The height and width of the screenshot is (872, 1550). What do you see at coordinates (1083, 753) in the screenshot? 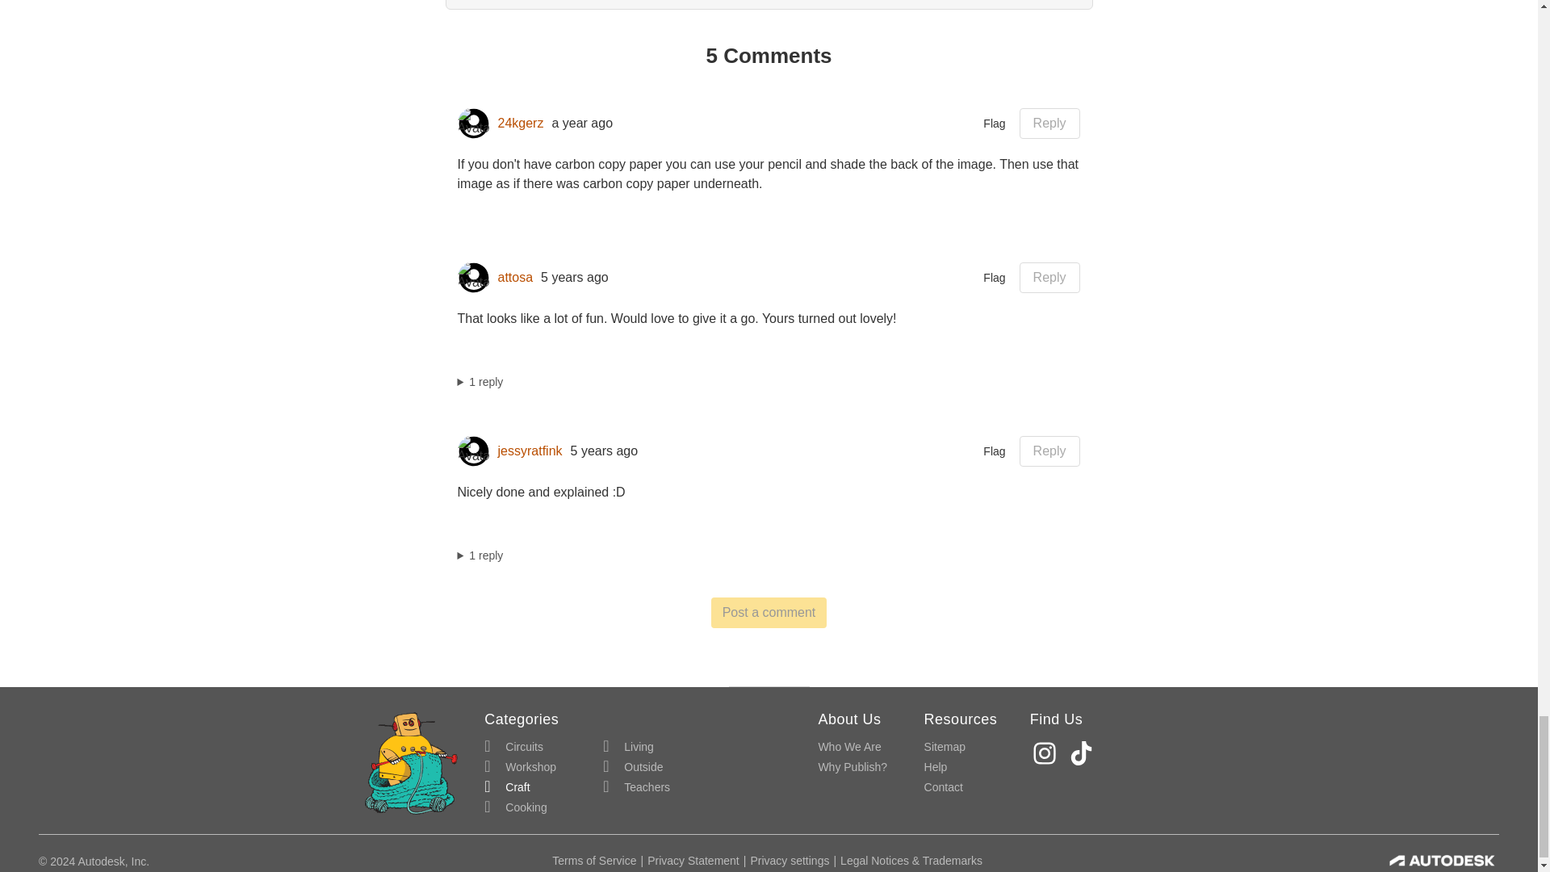
I see `TikTok` at bounding box center [1083, 753].